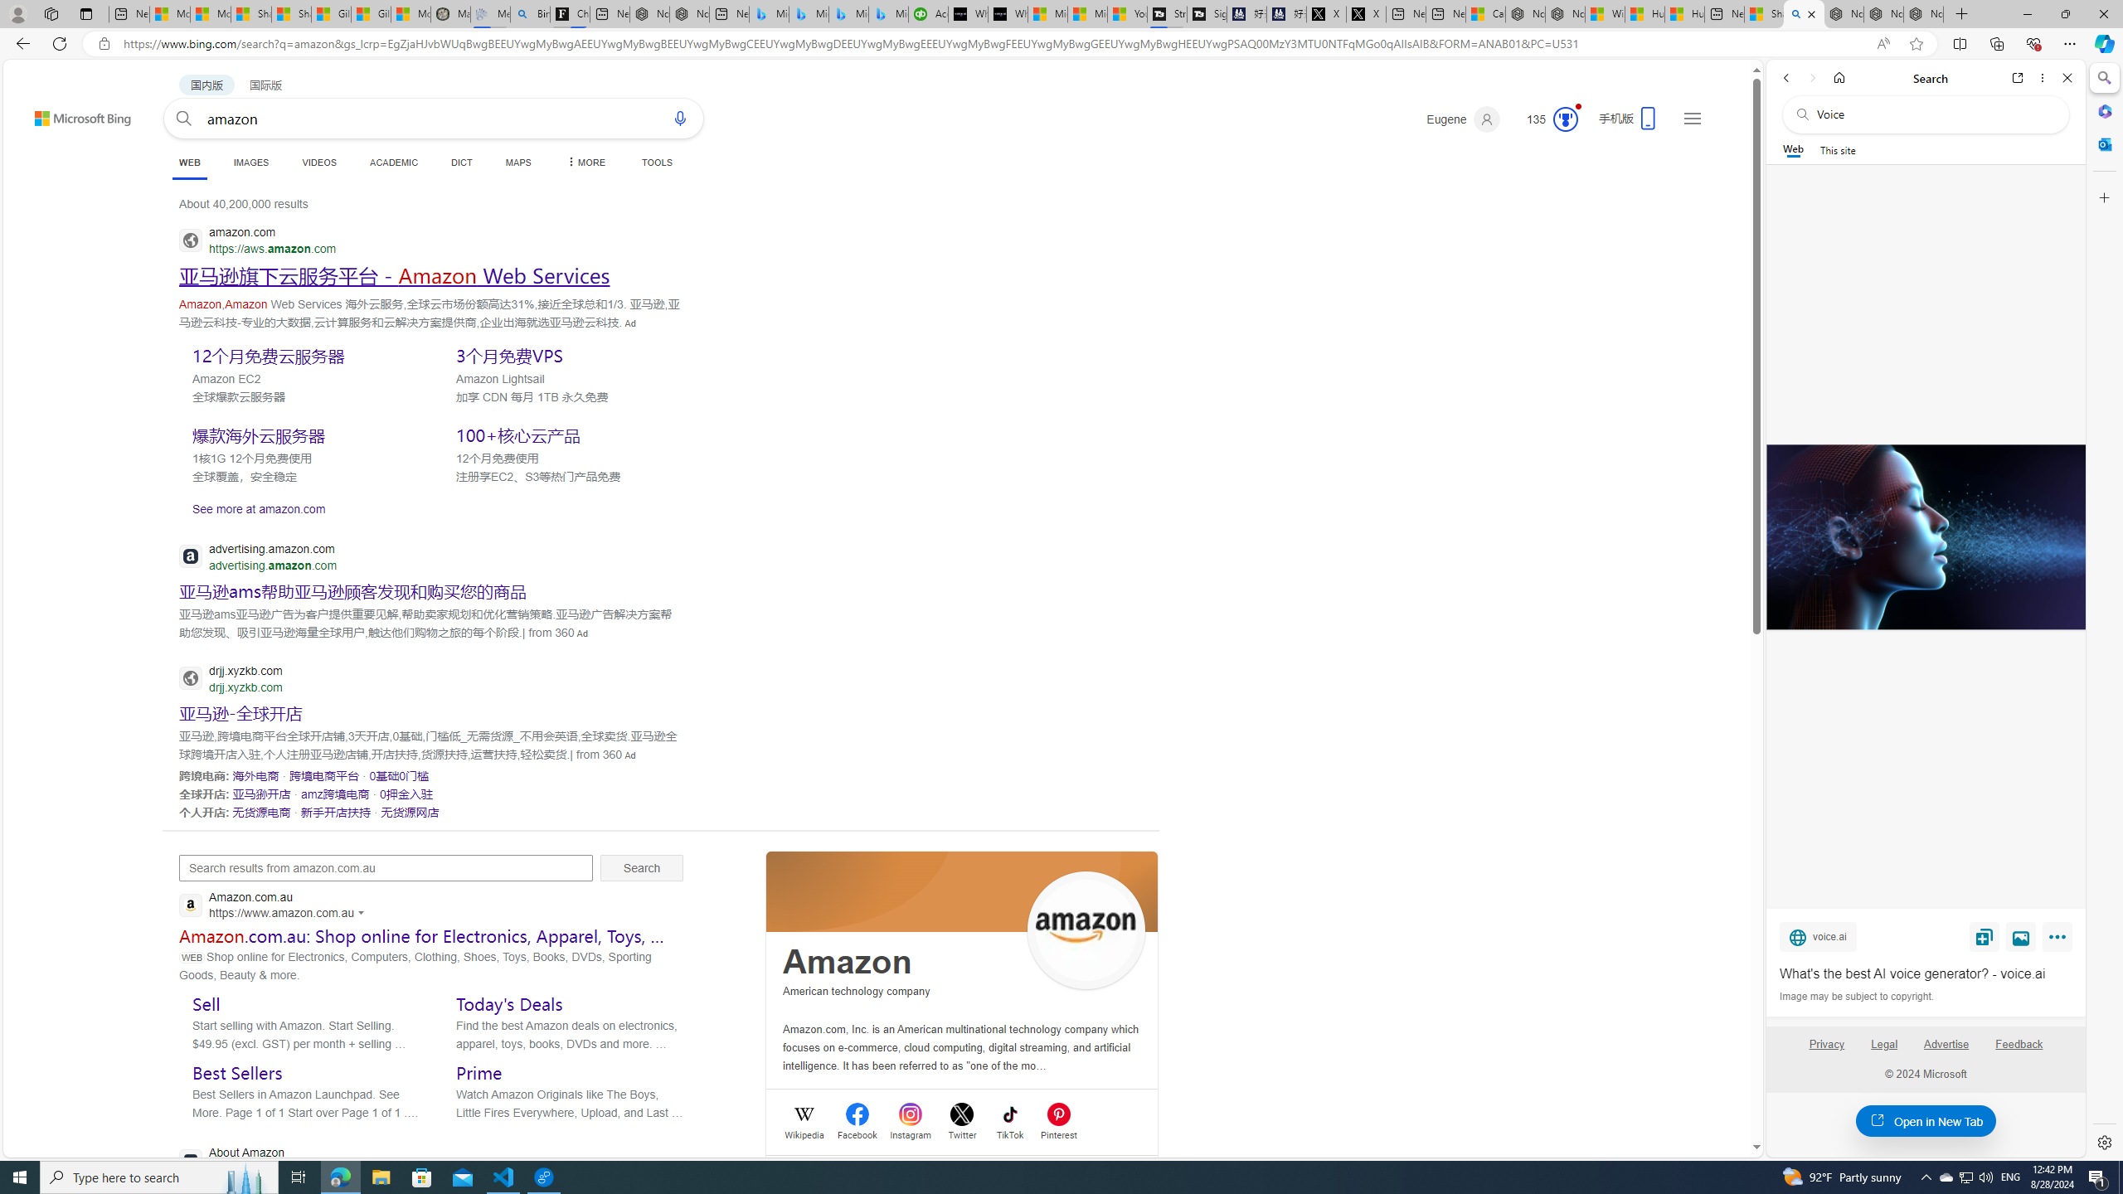 The height and width of the screenshot is (1194, 2123). Describe the element at coordinates (53, 111) in the screenshot. I see `Skip to content` at that location.